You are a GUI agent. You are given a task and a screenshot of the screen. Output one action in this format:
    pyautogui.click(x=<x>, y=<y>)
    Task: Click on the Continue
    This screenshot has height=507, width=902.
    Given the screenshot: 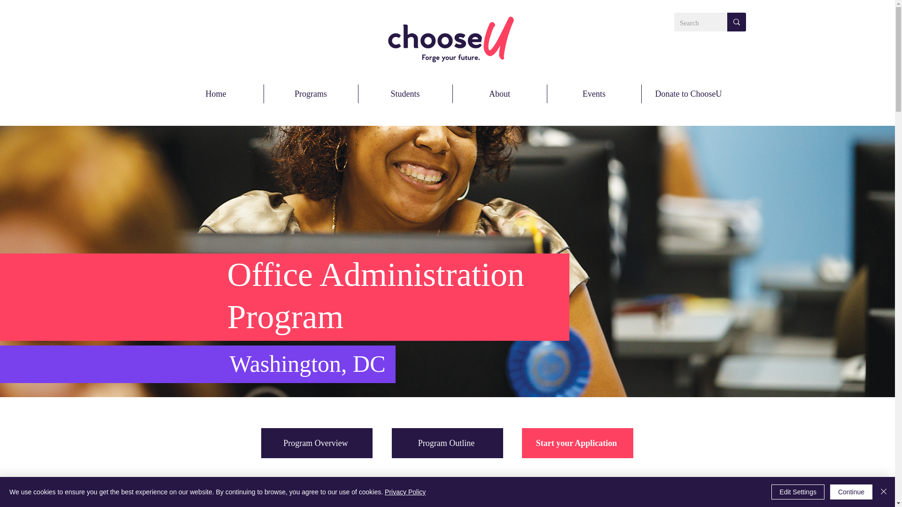 What is the action you would take?
    pyautogui.click(x=851, y=492)
    